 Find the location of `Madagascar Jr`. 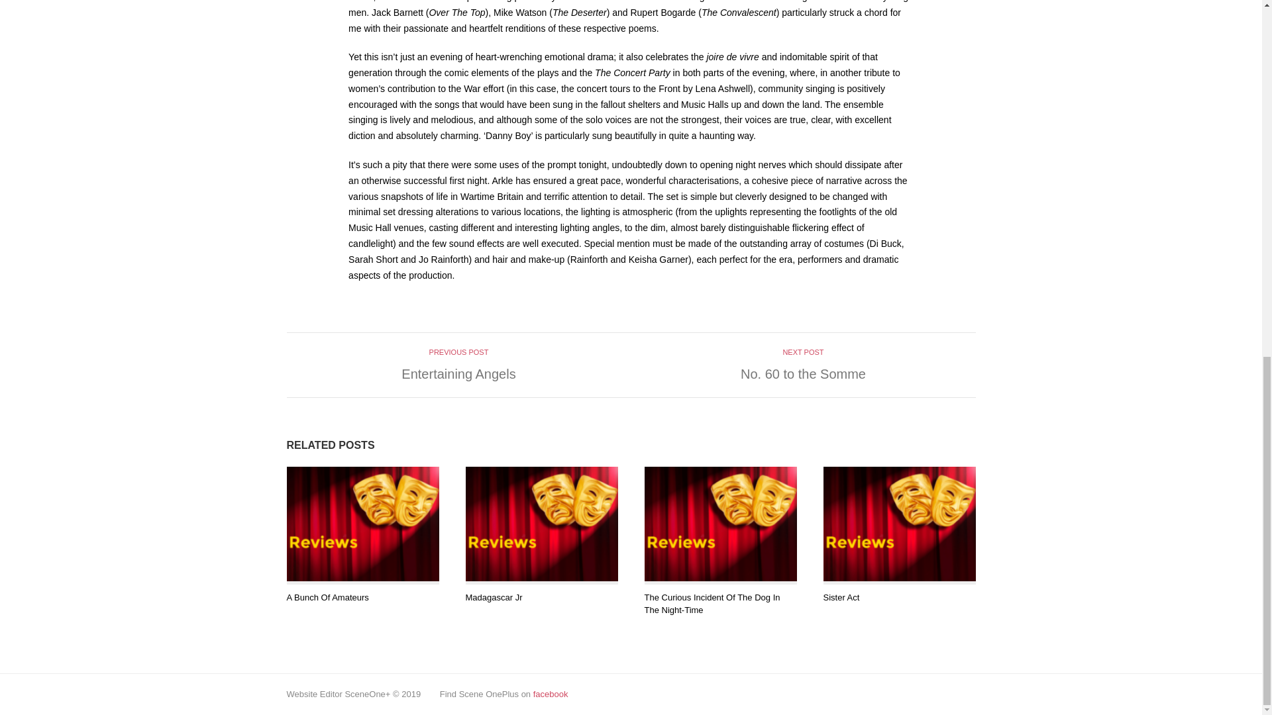

Madagascar Jr is located at coordinates (493, 597).